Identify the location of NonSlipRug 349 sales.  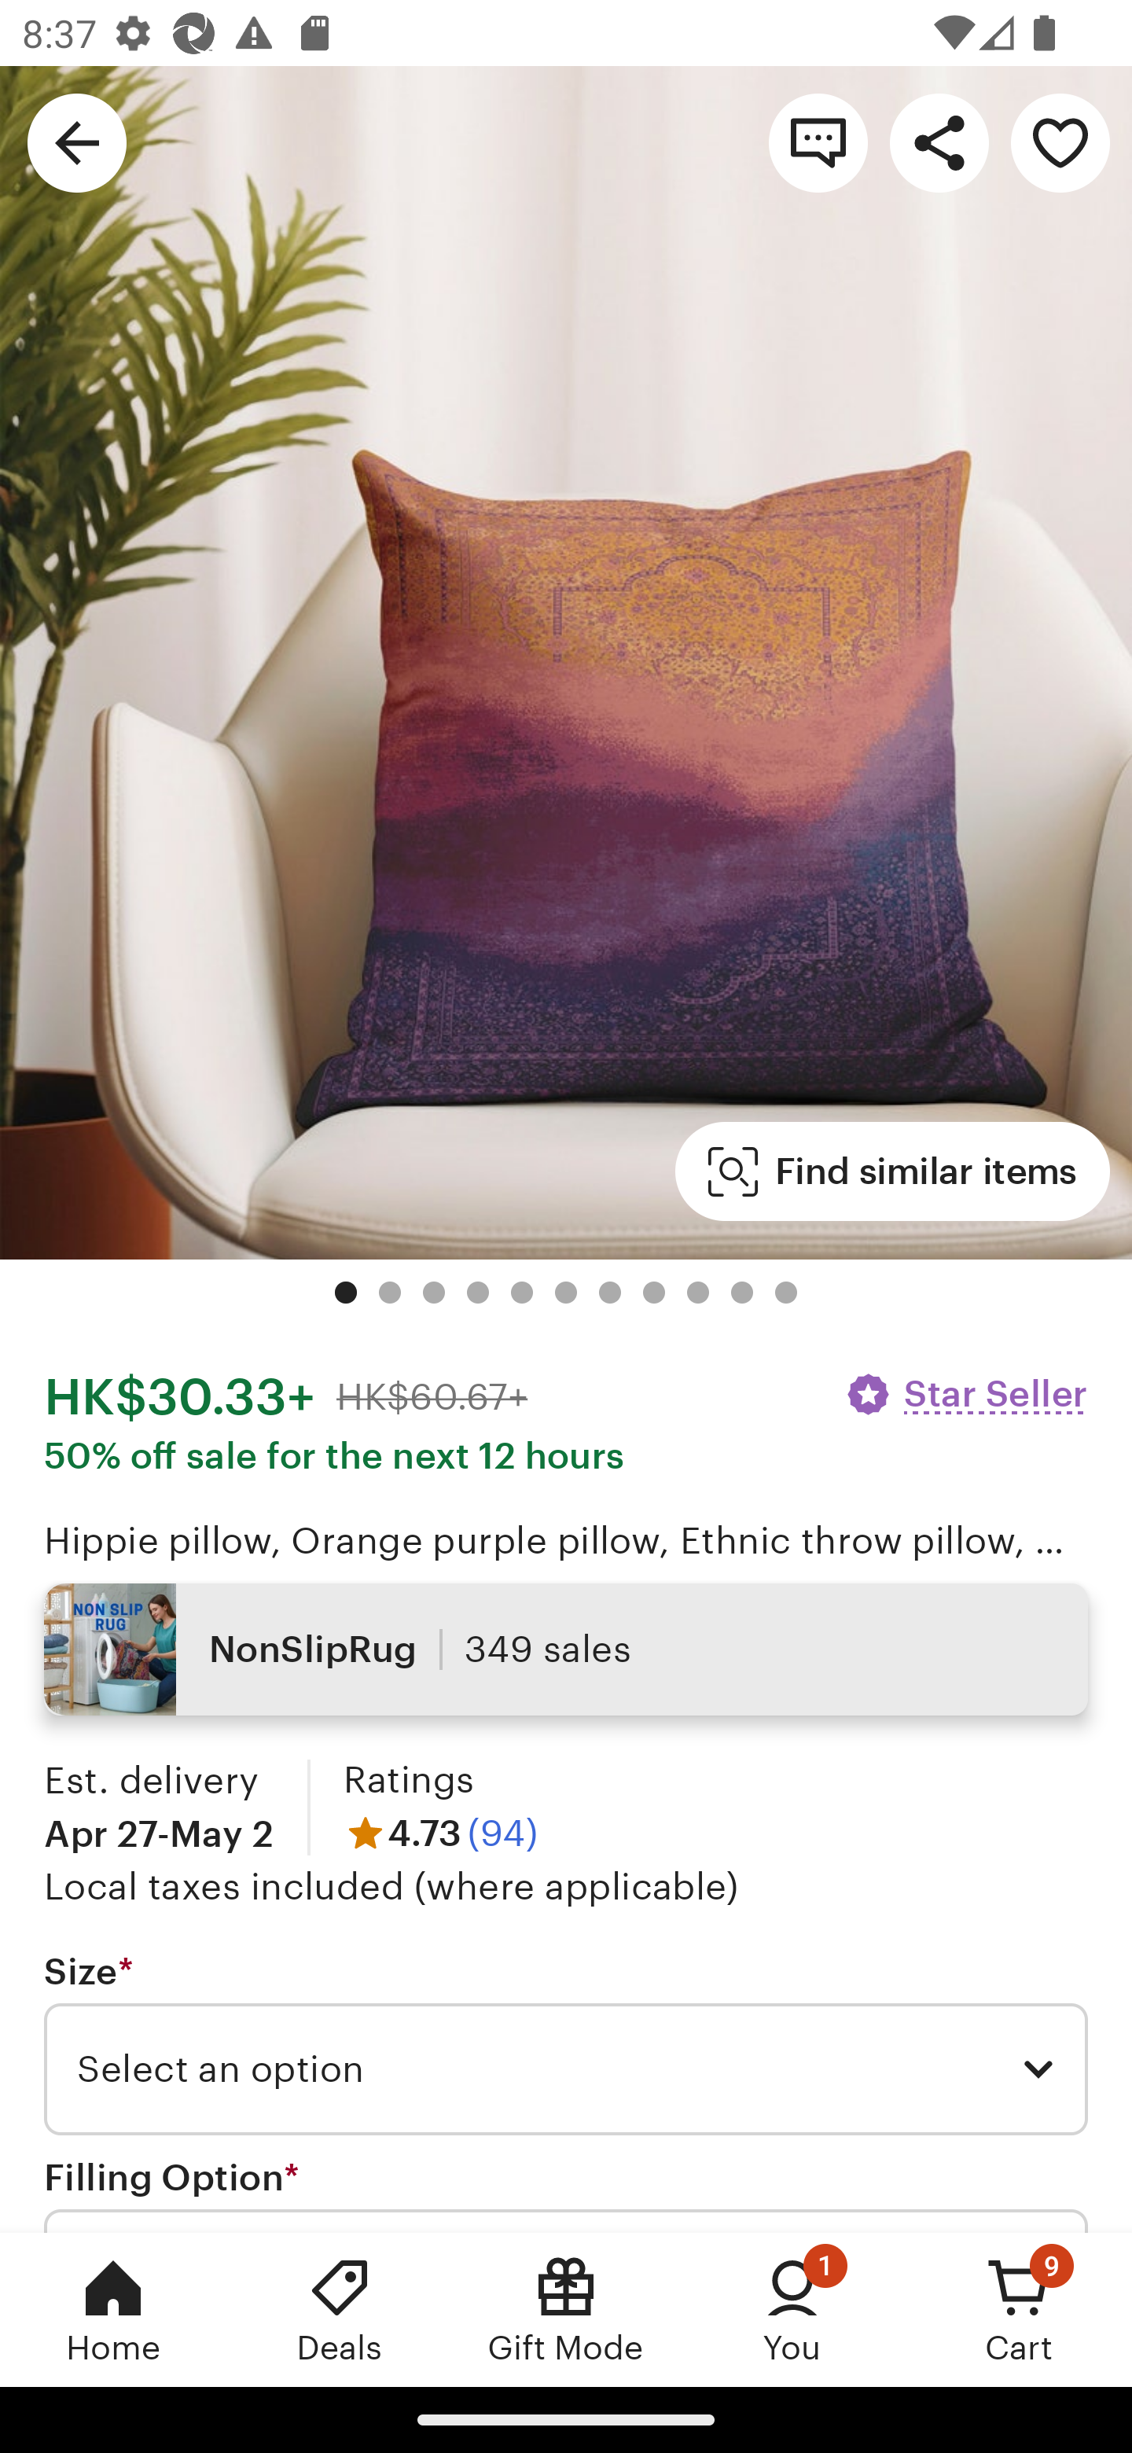
(566, 1649).